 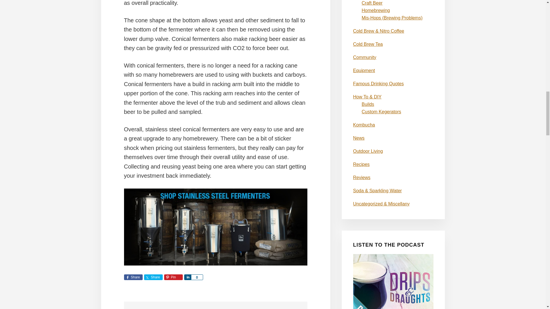 I want to click on Share, so click(x=187, y=277).